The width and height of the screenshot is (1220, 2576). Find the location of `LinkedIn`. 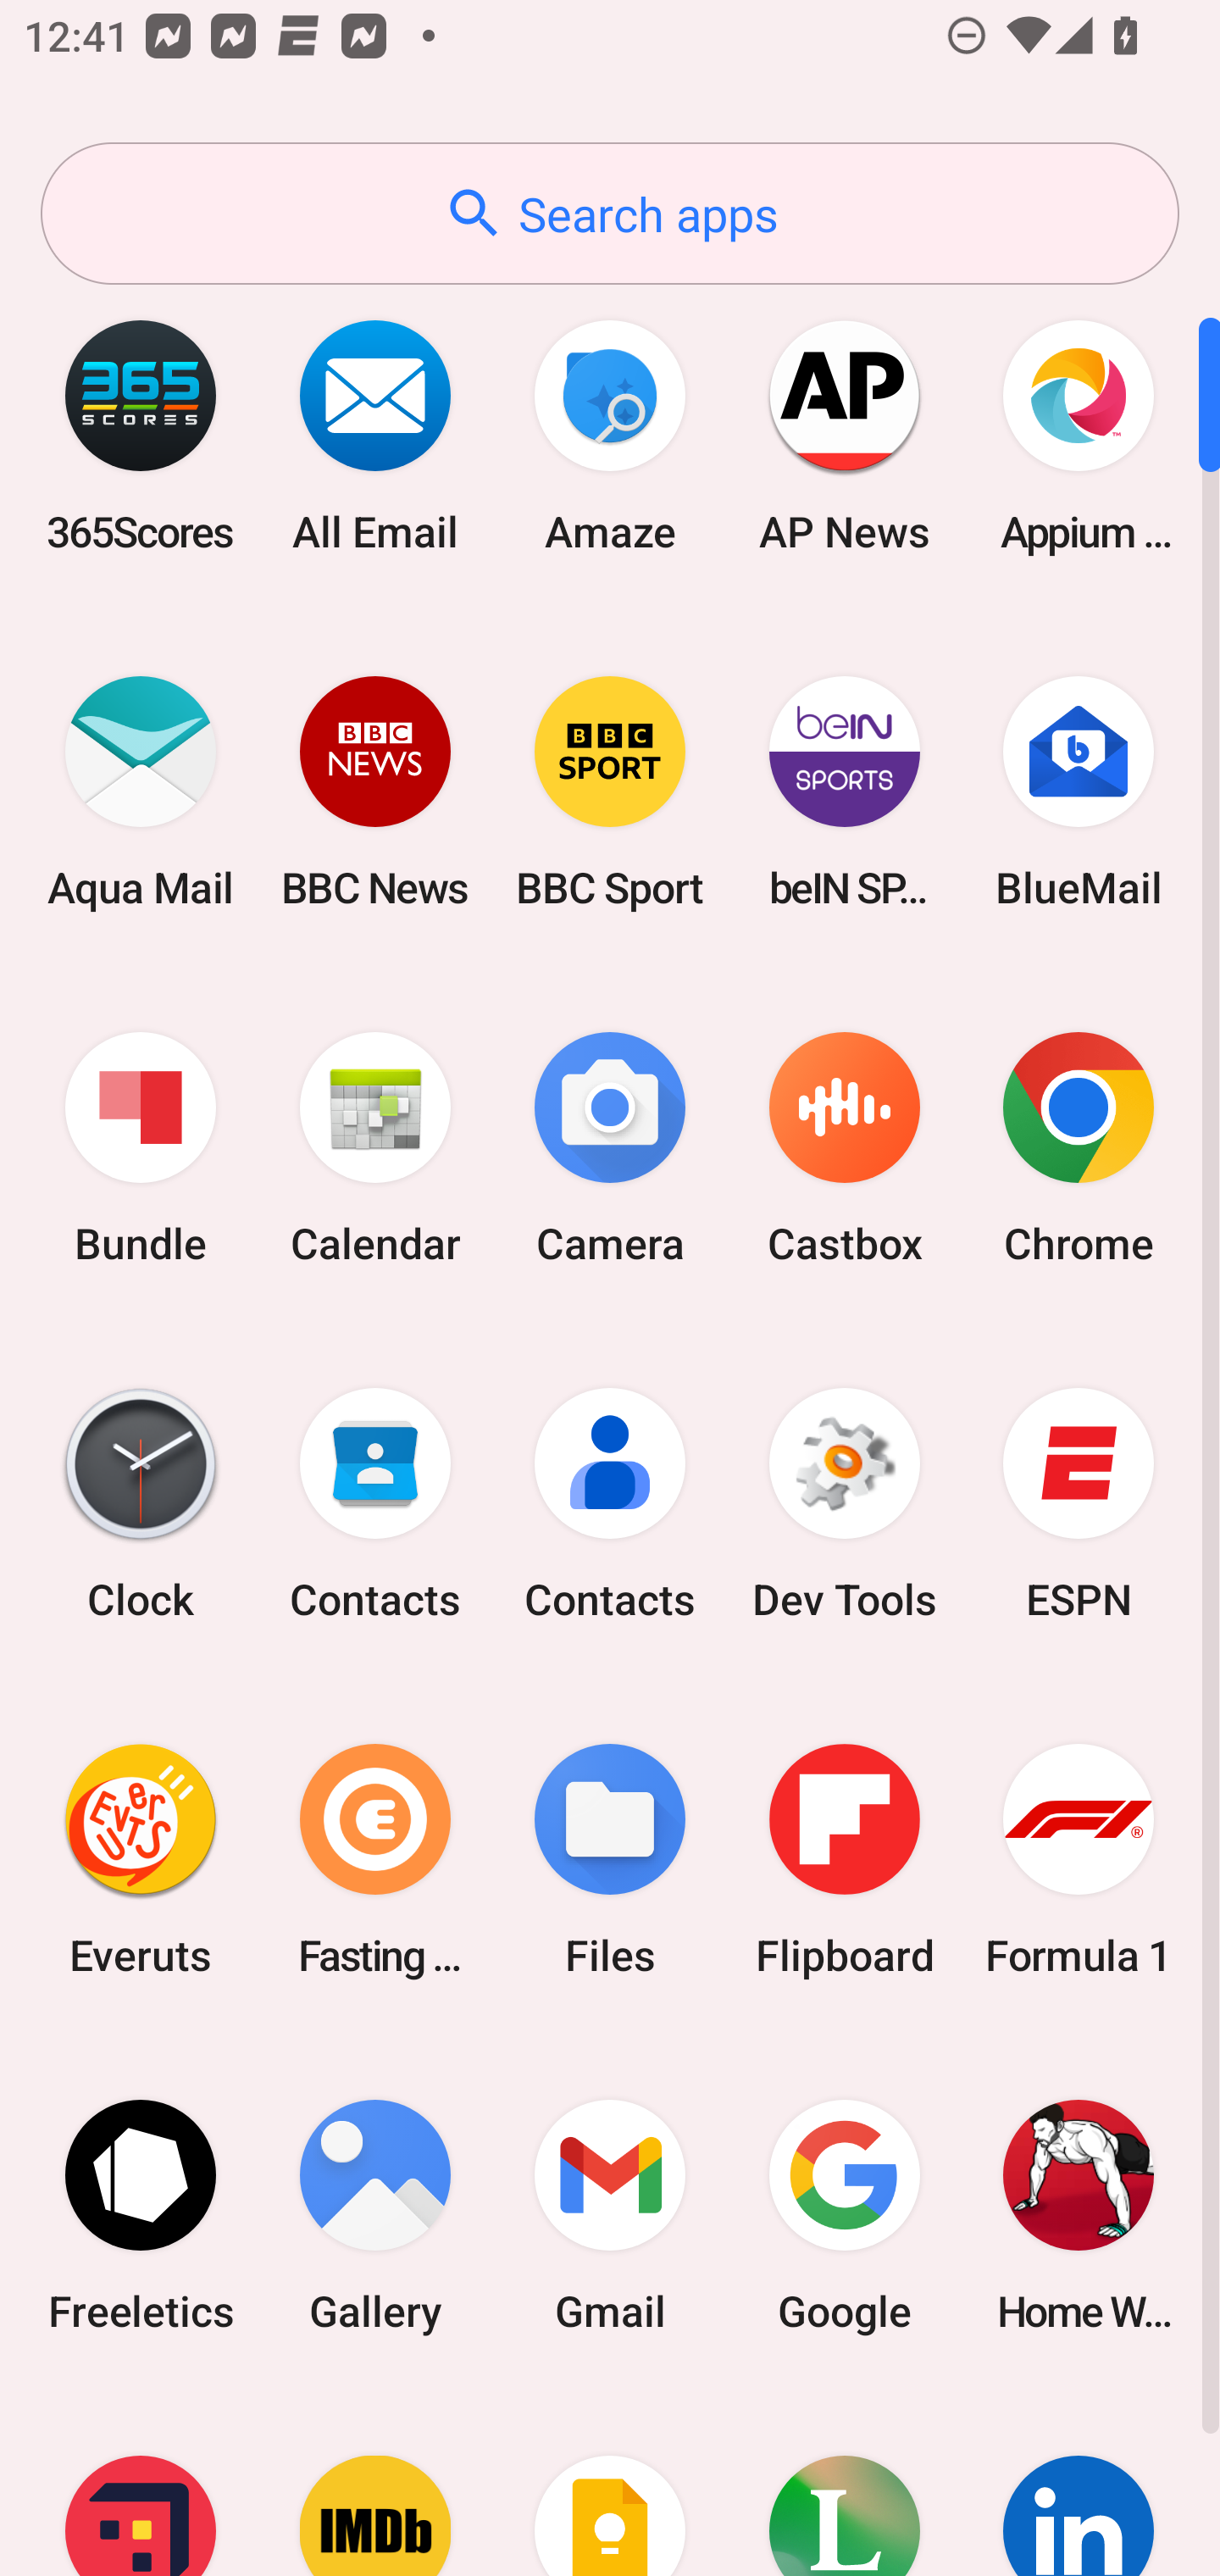

LinkedIn is located at coordinates (1079, 2484).